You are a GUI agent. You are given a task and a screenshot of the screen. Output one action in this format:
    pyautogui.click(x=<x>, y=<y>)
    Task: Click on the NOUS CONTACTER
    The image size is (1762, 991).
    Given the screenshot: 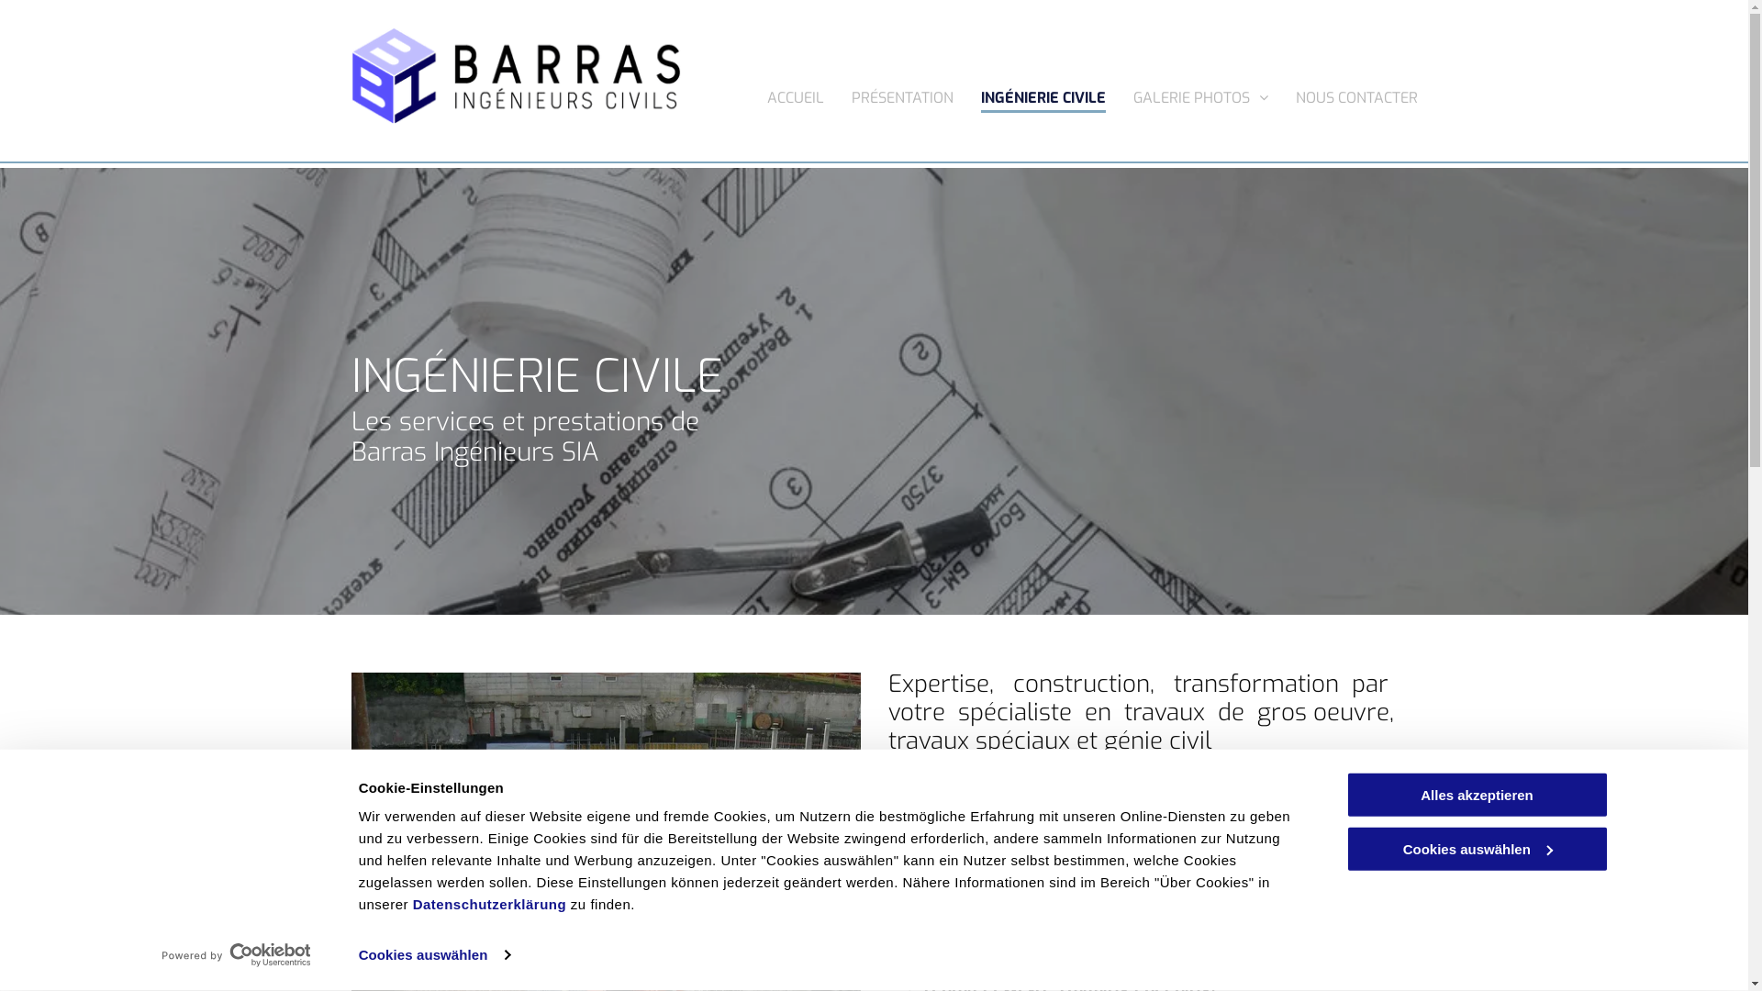 What is the action you would take?
    pyautogui.click(x=1356, y=94)
    